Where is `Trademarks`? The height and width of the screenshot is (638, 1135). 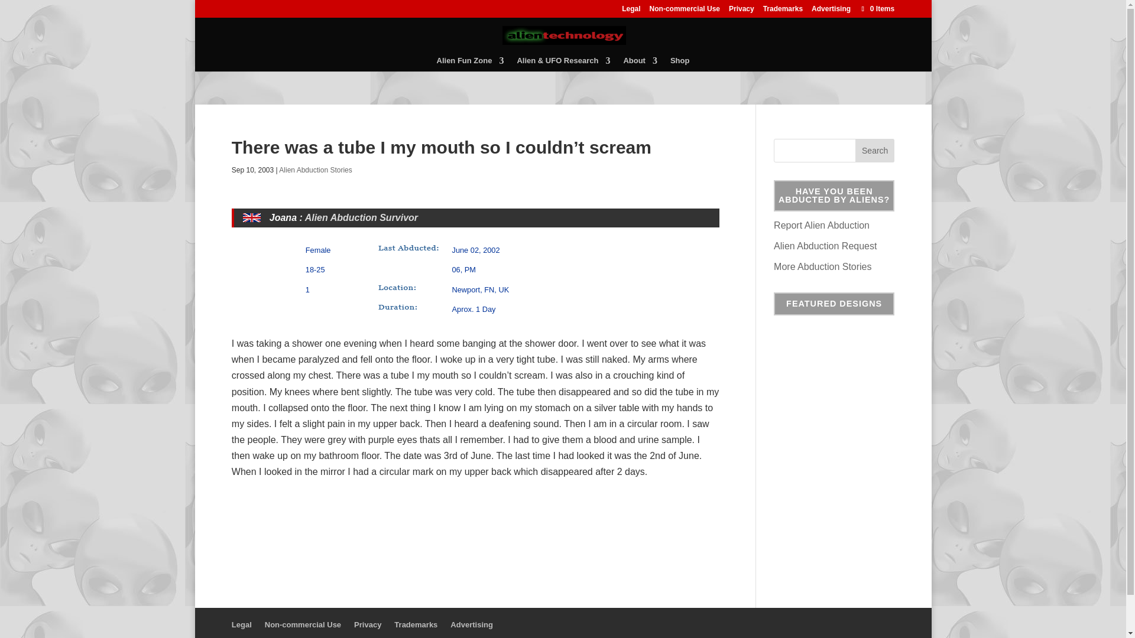
Trademarks is located at coordinates (783, 11).